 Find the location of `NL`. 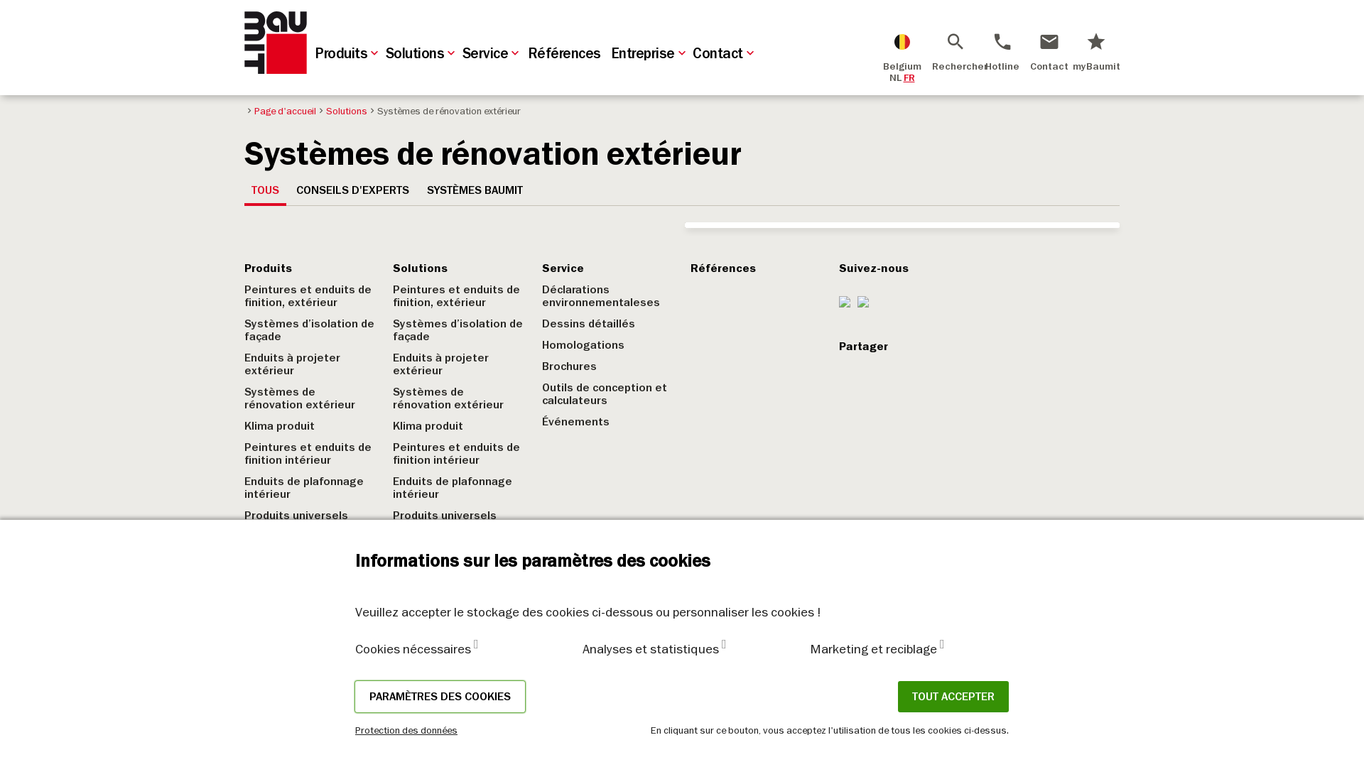

NL is located at coordinates (895, 78).